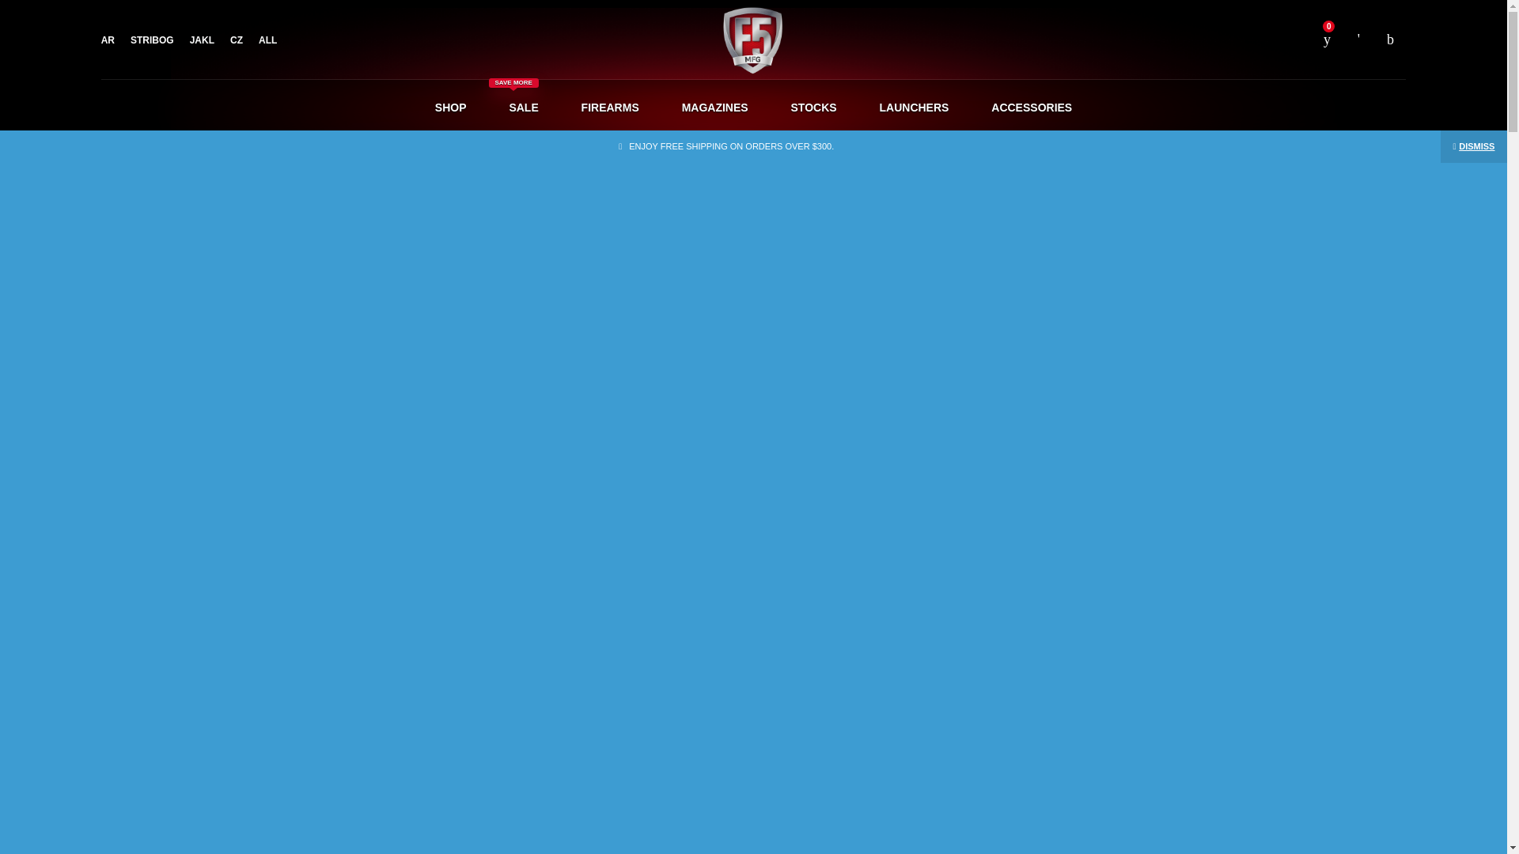  I want to click on MAGAZINES, so click(715, 107).